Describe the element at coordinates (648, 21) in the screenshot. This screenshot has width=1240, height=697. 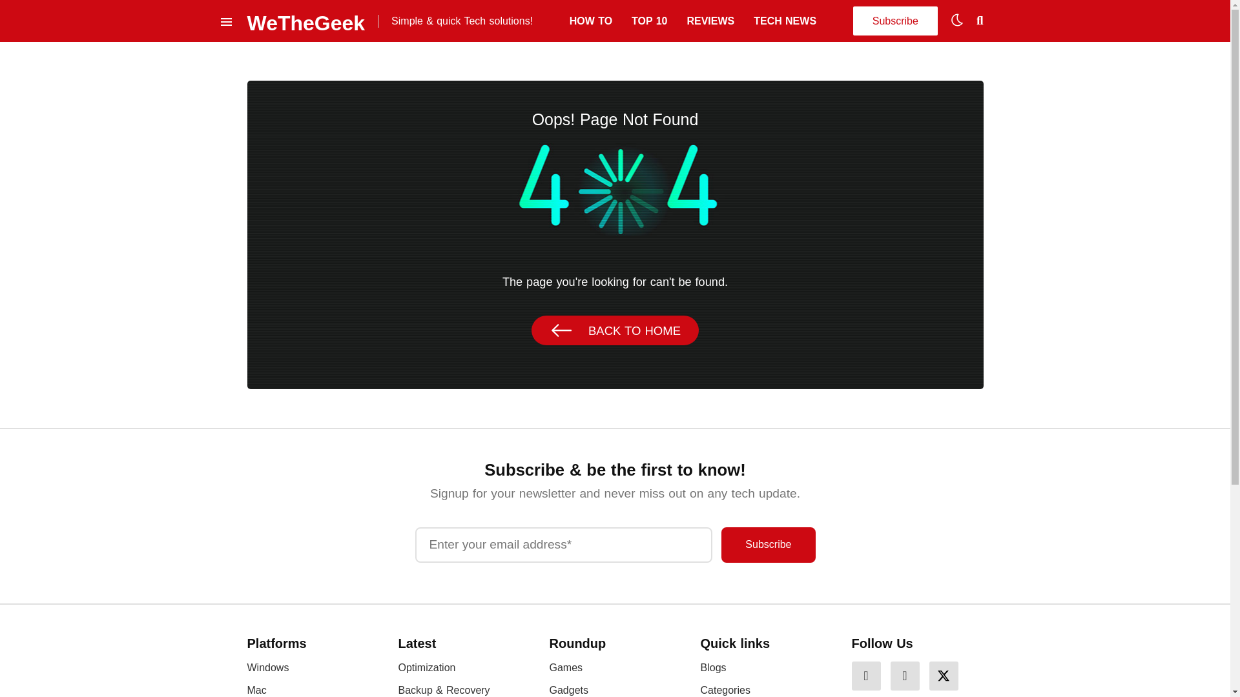
I see `TOP 10` at that location.